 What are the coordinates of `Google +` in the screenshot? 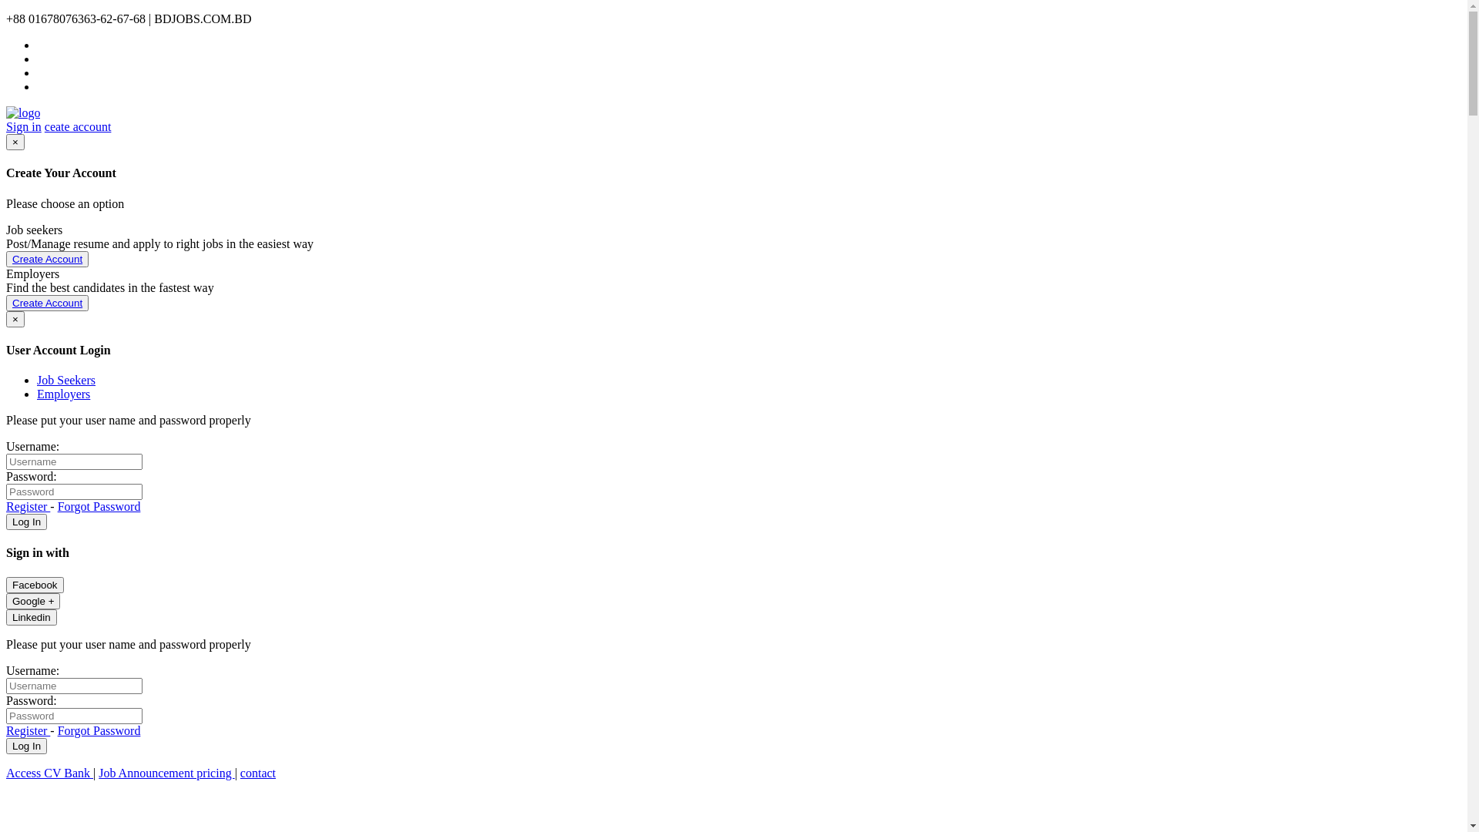 It's located at (33, 601).